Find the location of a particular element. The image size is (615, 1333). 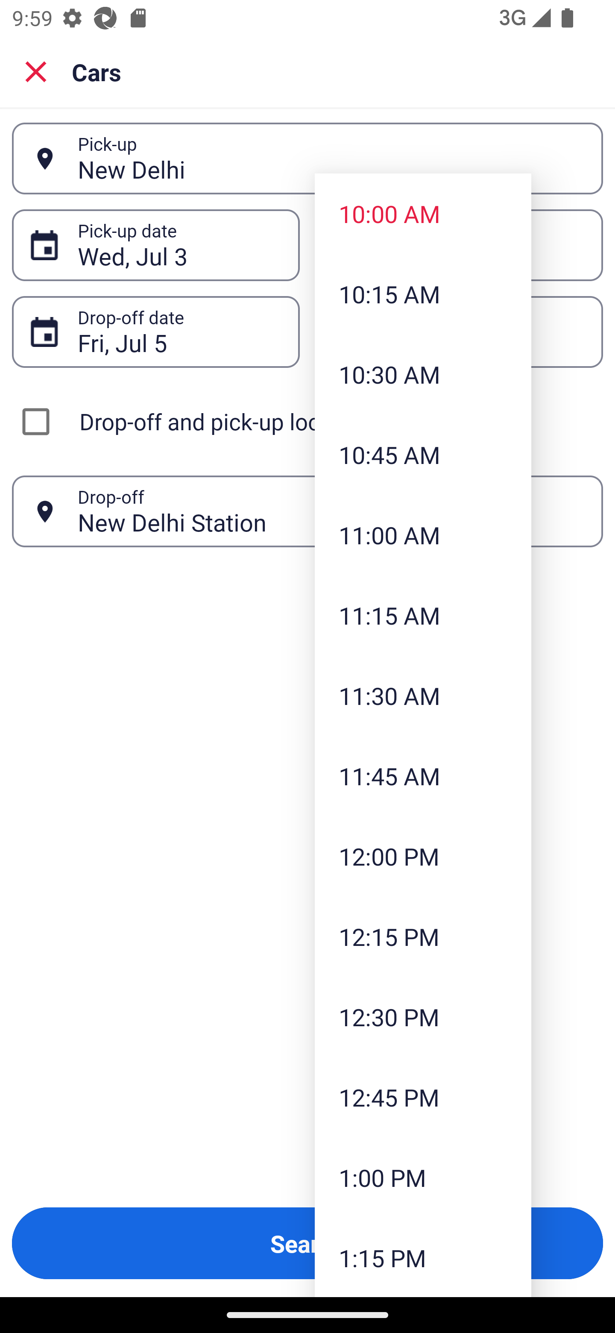

12:15 PM is located at coordinates (423, 936).